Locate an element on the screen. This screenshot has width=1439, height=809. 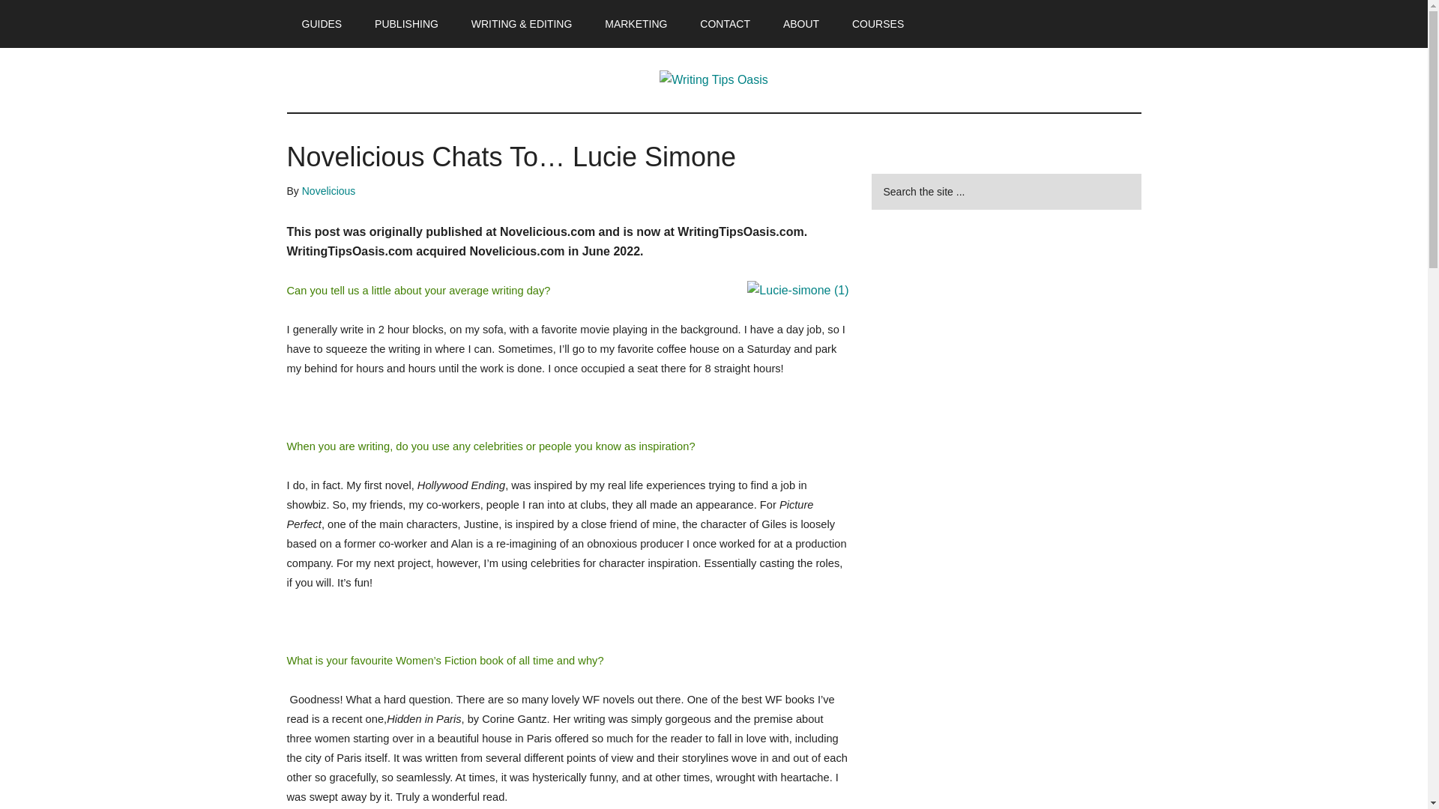
ABOUT is located at coordinates (801, 24).